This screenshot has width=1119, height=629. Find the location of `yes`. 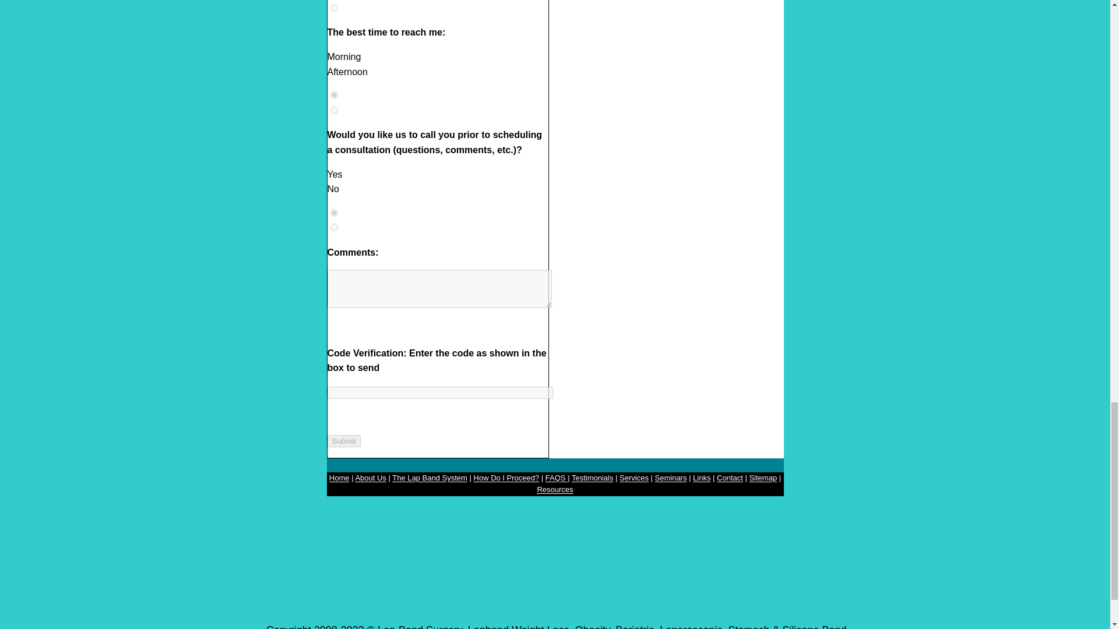

yes is located at coordinates (333, 212).